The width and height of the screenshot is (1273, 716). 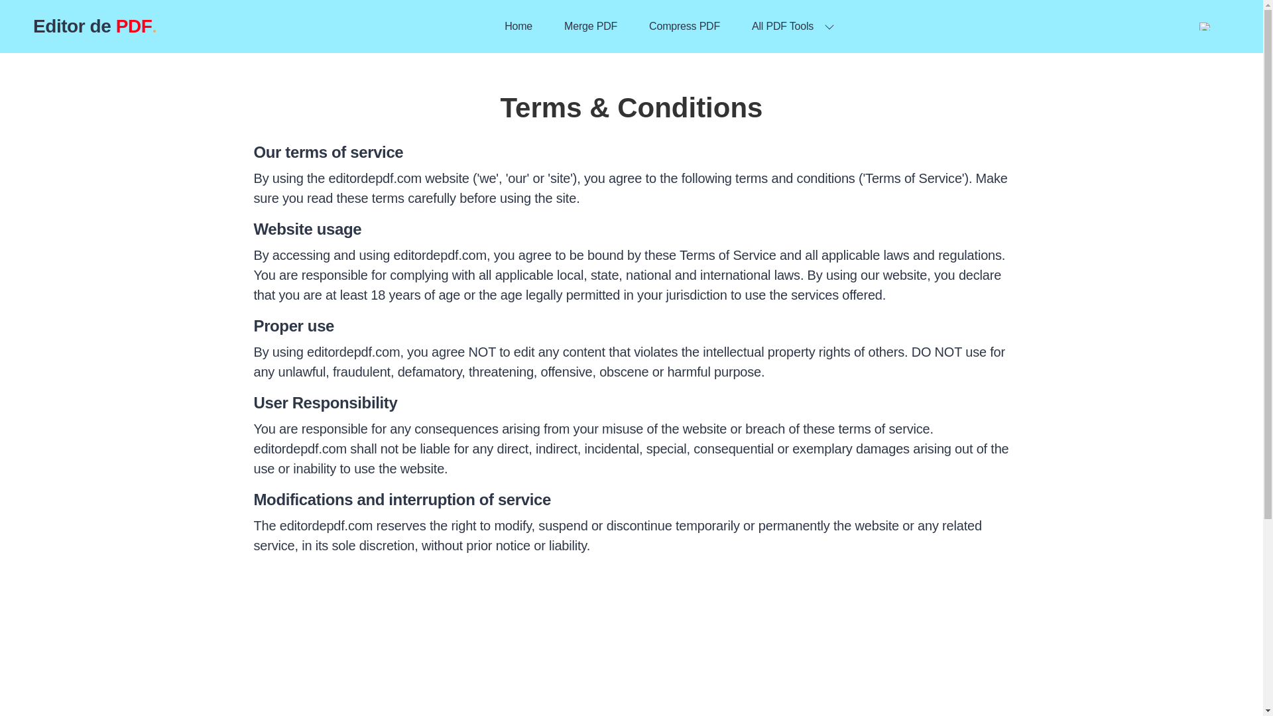 I want to click on PNG To PDF, so click(x=645, y=128).